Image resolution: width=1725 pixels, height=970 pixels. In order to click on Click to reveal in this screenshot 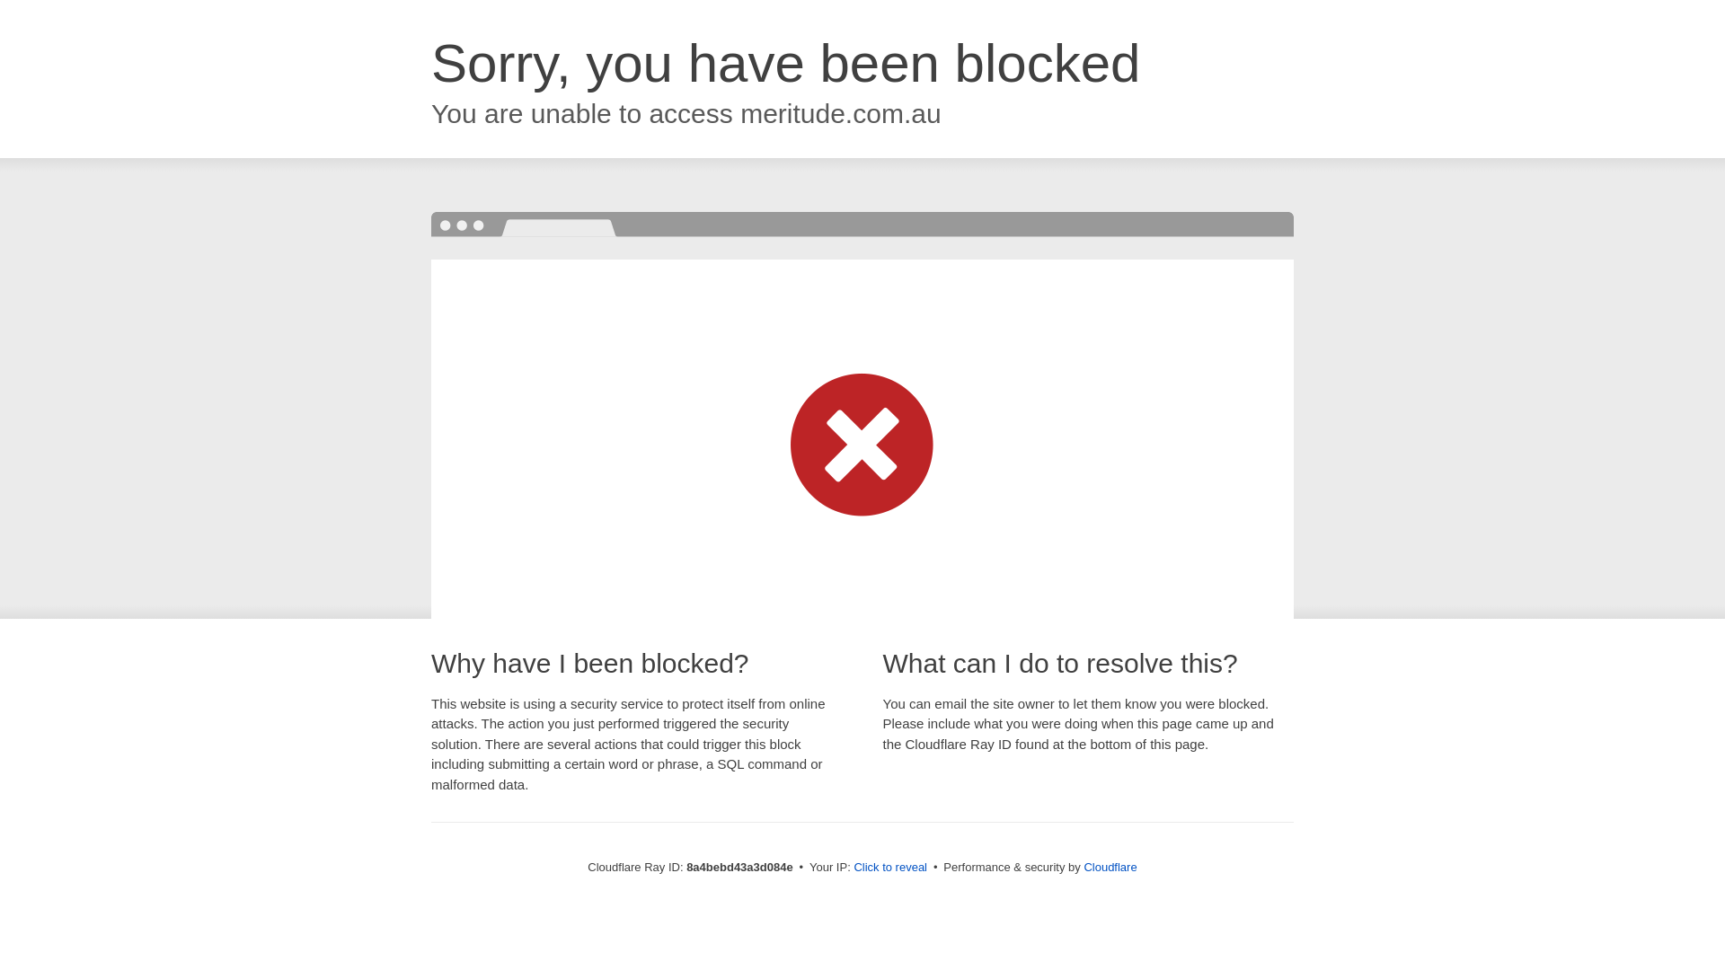, I will do `click(890, 868)`.